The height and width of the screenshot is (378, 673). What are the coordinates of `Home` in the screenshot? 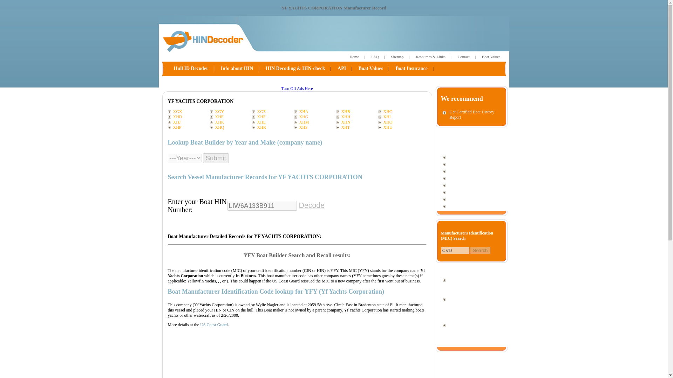 It's located at (354, 57).